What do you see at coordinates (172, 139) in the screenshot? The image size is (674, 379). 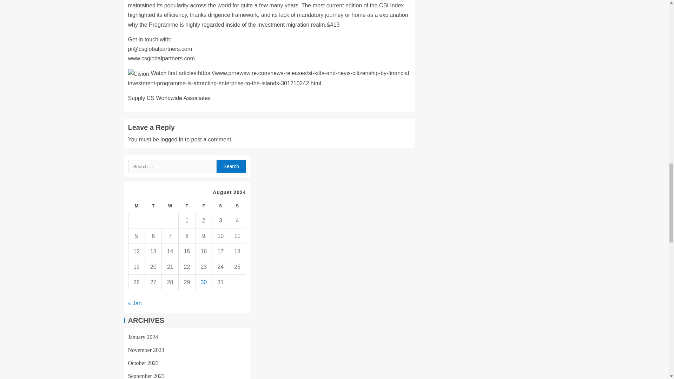 I see `logged in` at bounding box center [172, 139].